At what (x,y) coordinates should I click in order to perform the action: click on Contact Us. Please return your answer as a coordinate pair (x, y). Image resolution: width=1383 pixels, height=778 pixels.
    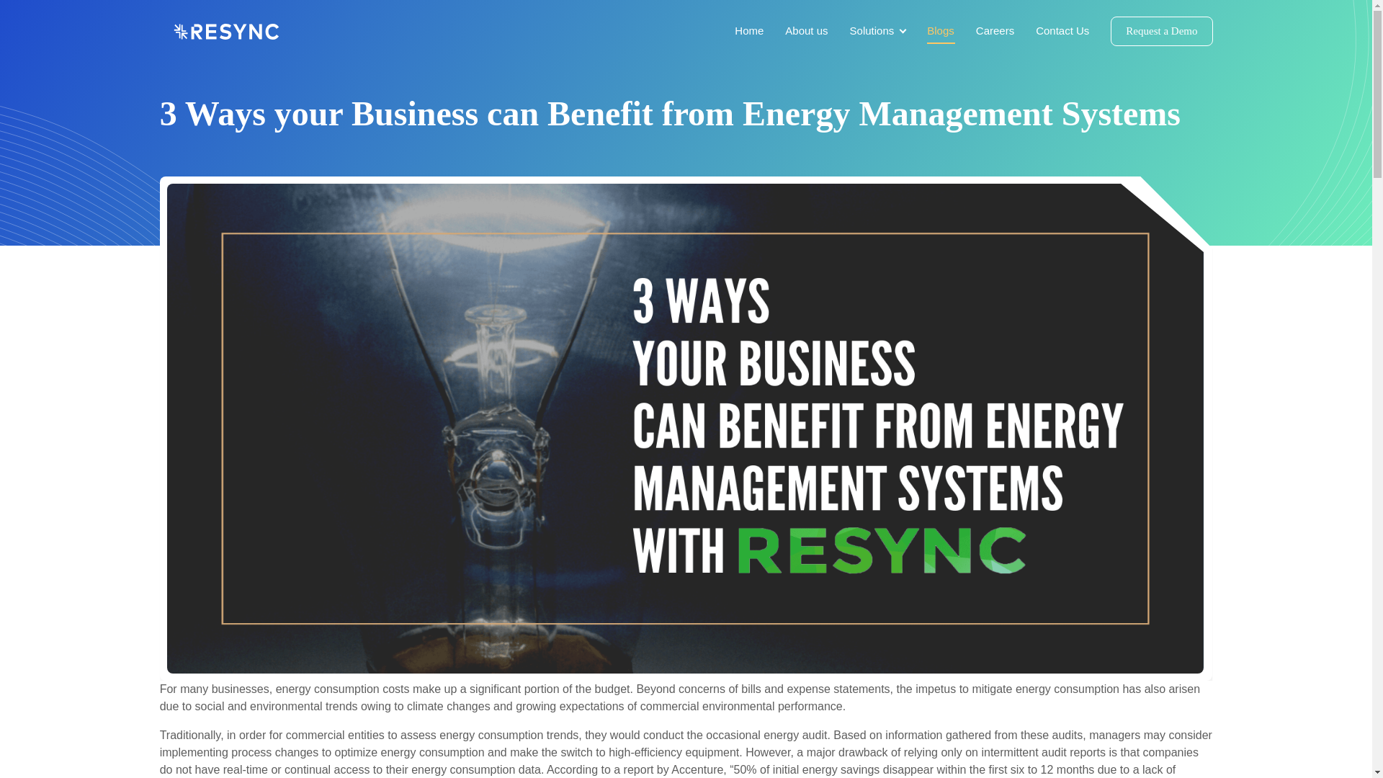
    Looking at the image, I should click on (1073, 30).